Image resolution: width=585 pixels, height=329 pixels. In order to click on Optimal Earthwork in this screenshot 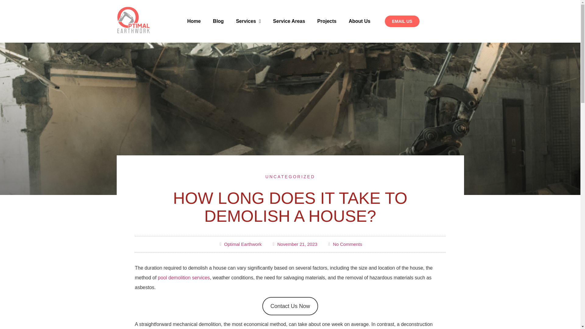, I will do `click(240, 244)`.